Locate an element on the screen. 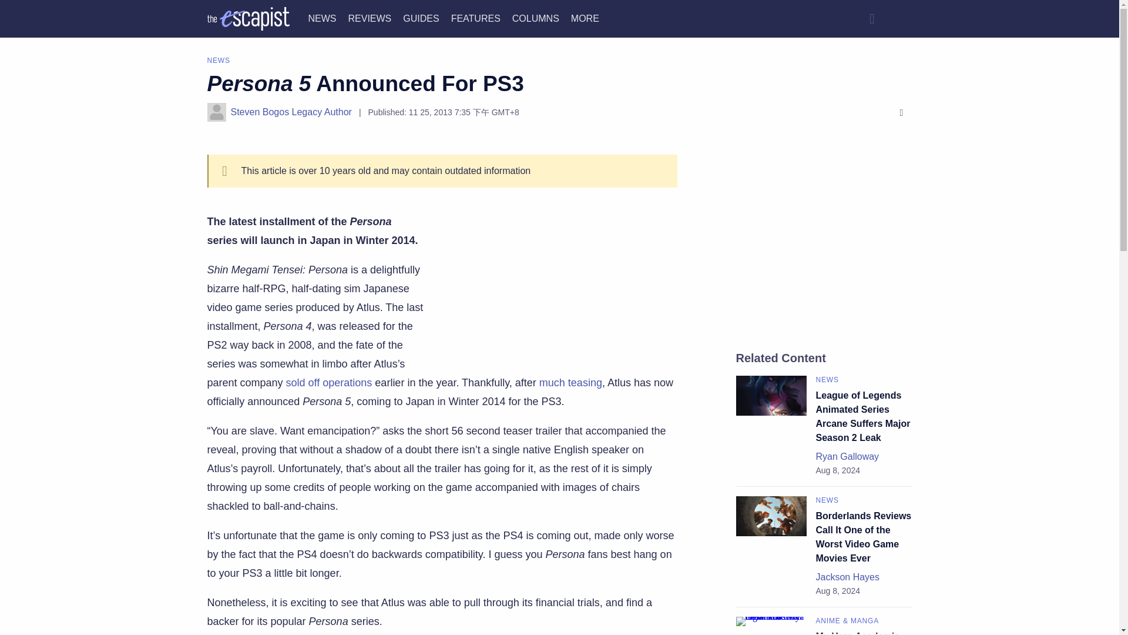 The height and width of the screenshot is (635, 1128). REVIEWS is located at coordinates (369, 18).